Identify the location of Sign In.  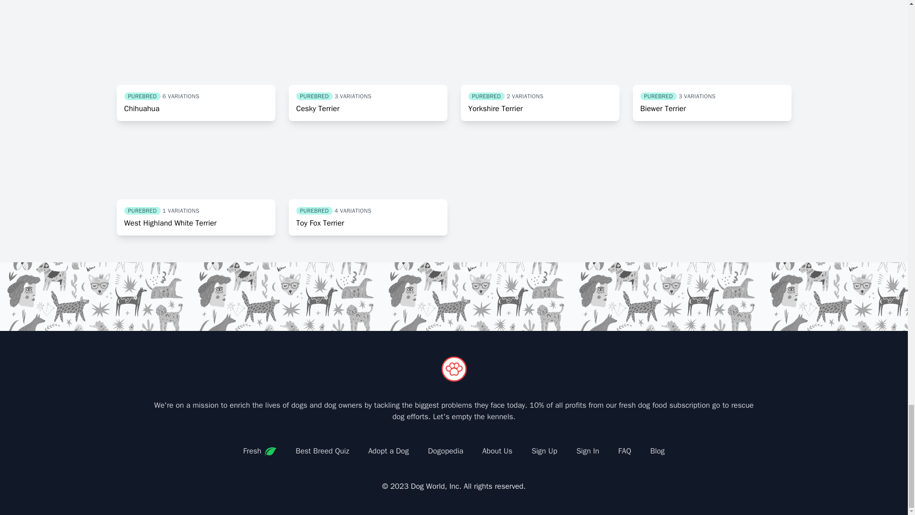
(445, 451).